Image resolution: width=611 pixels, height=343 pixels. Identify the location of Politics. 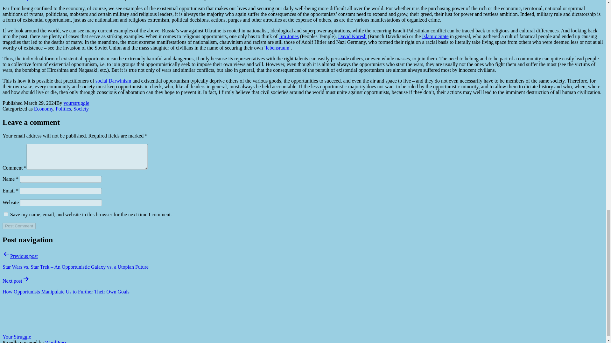
(63, 109).